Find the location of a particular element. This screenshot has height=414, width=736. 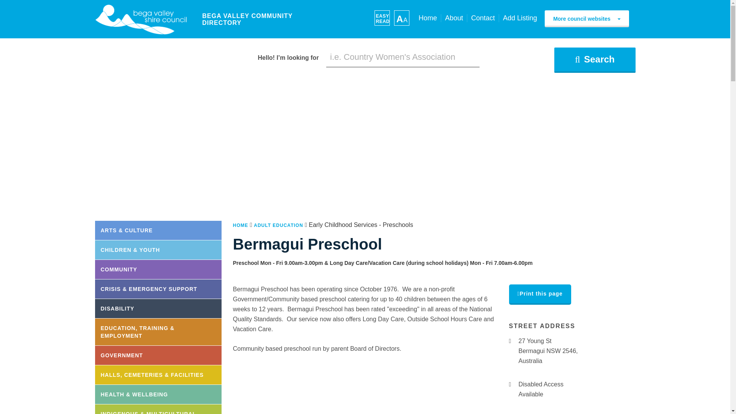

BEGA VALLEY COMMUNITY DIRECTORY is located at coordinates (141, 19).